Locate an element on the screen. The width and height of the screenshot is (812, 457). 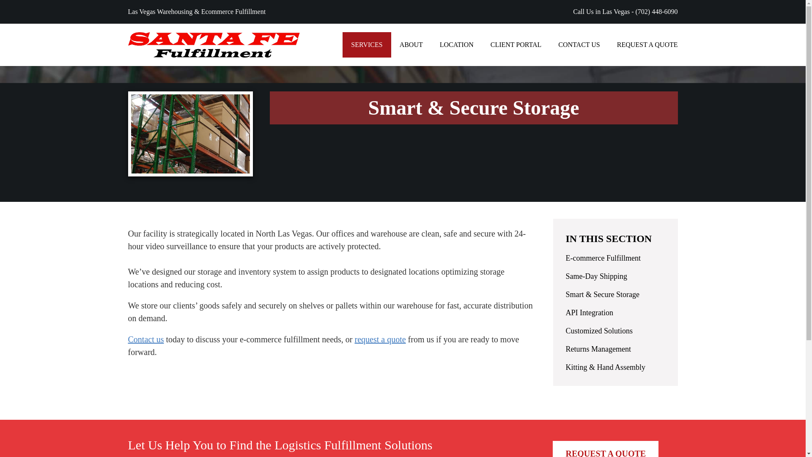
API Integration is located at coordinates (590, 313).